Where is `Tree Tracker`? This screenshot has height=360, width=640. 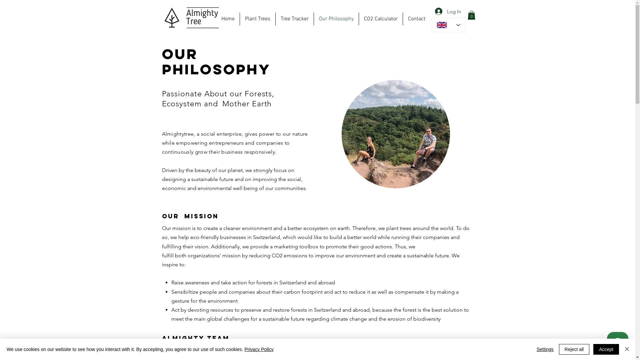
Tree Tracker is located at coordinates (294, 19).